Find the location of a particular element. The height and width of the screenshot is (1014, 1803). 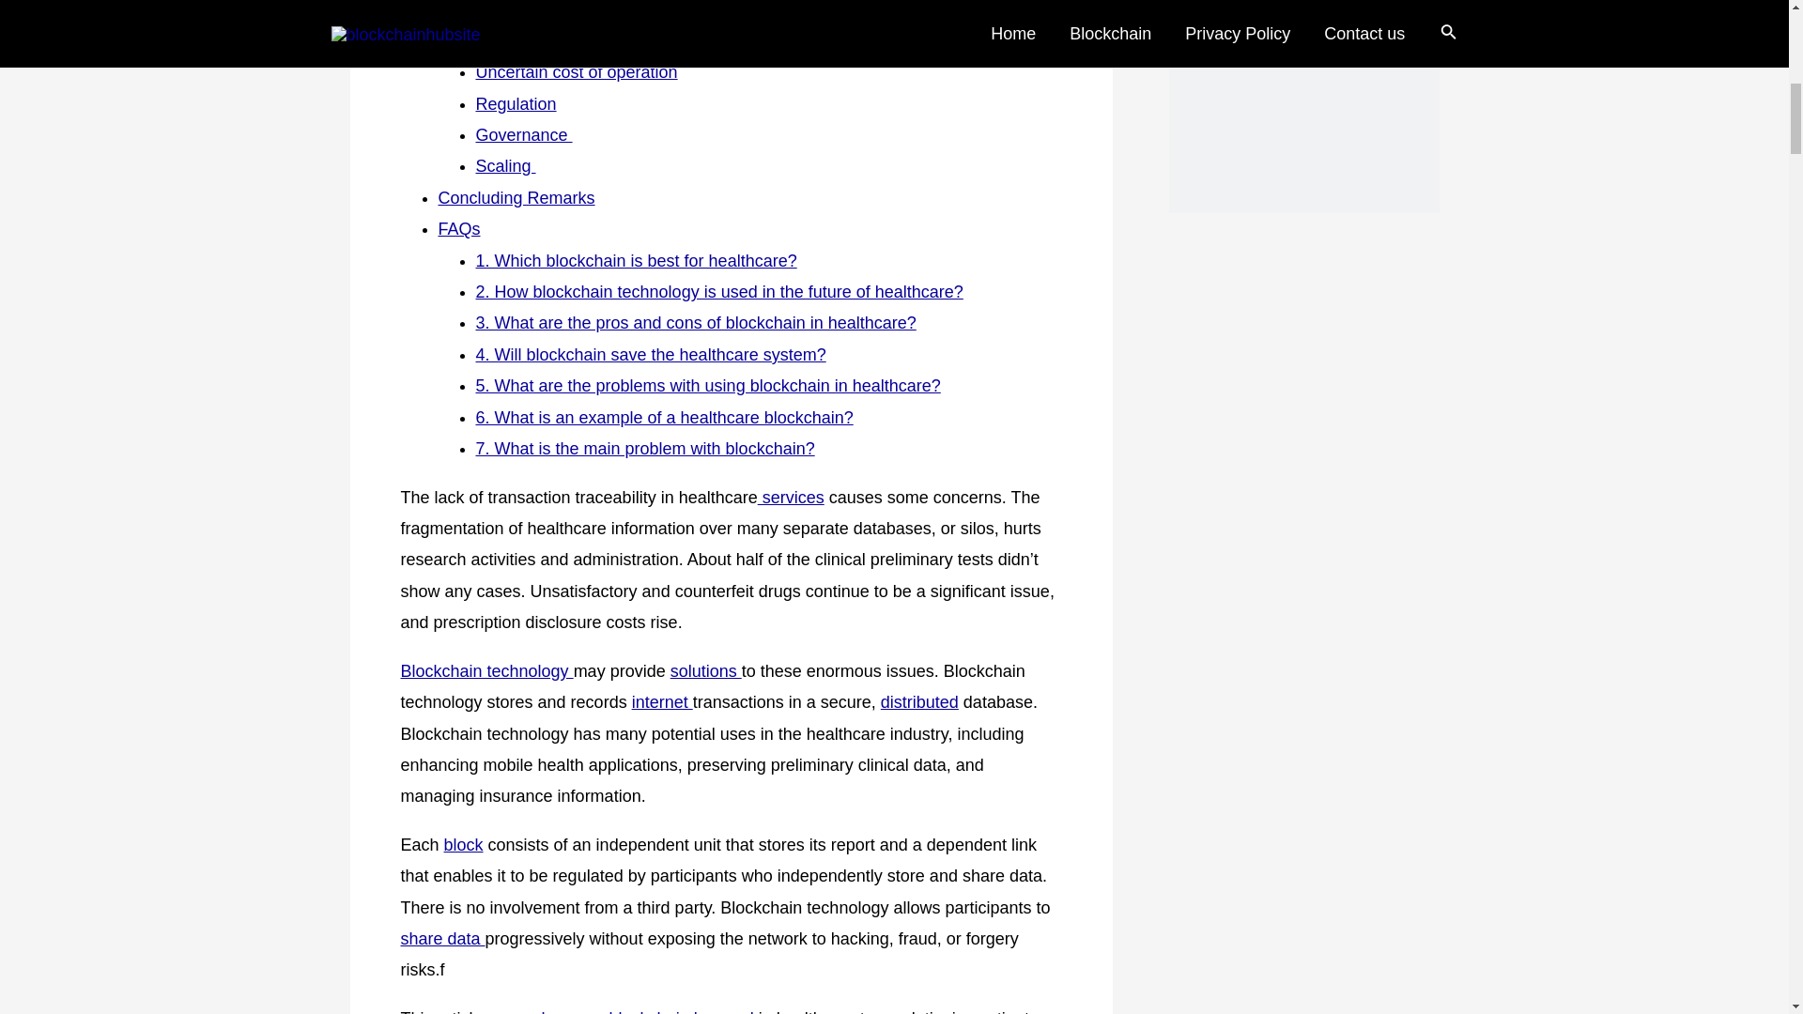

Adoption and incentives for participation is located at coordinates (625, 41).